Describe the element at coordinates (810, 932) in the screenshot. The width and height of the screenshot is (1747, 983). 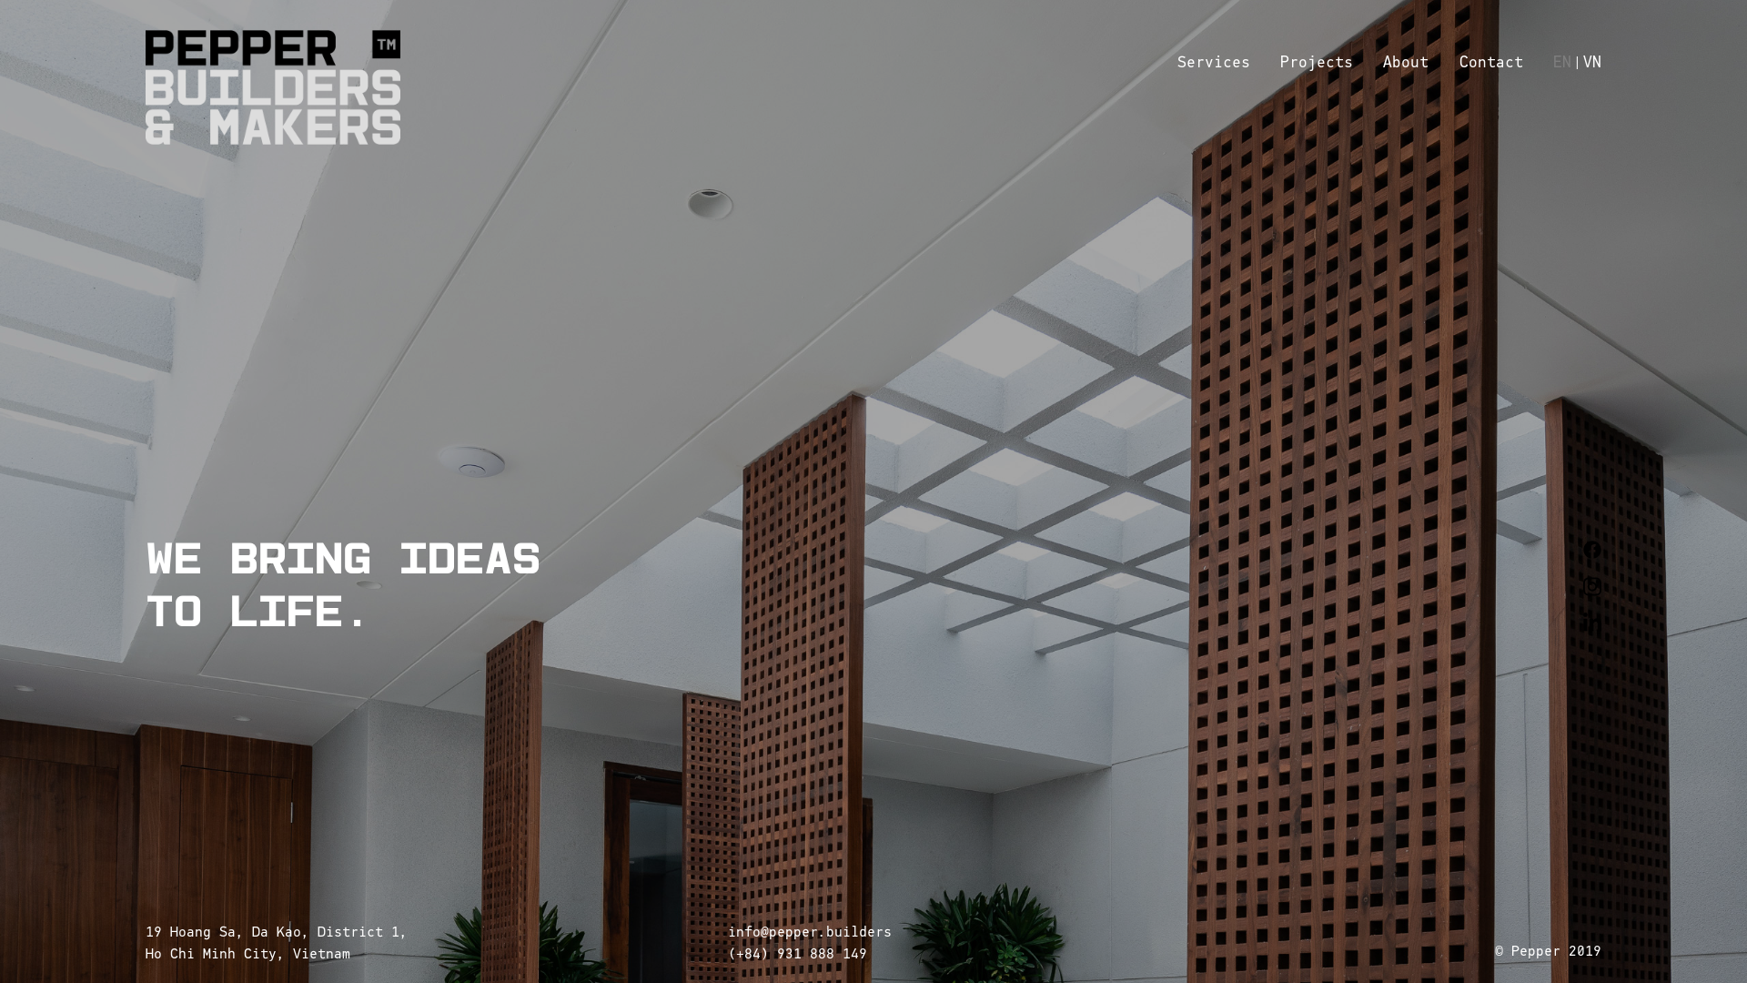
I see `info@pepper.builders` at that location.